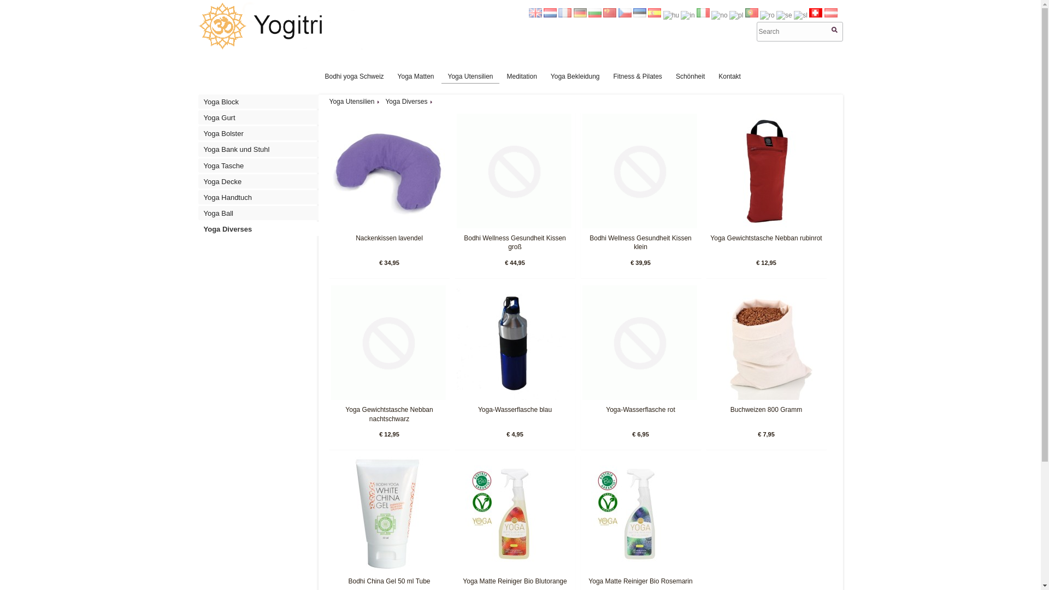 The height and width of the screenshot is (590, 1049). Describe the element at coordinates (580, 15) in the screenshot. I see `de` at that location.